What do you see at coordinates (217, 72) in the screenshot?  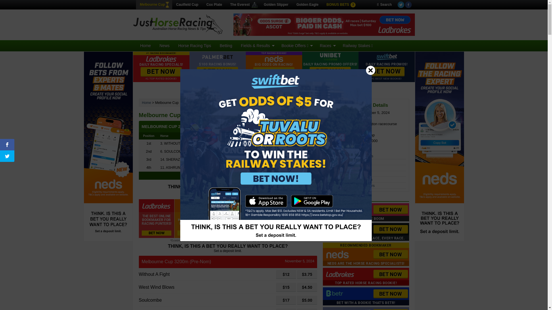 I see `BET NOW` at bounding box center [217, 72].